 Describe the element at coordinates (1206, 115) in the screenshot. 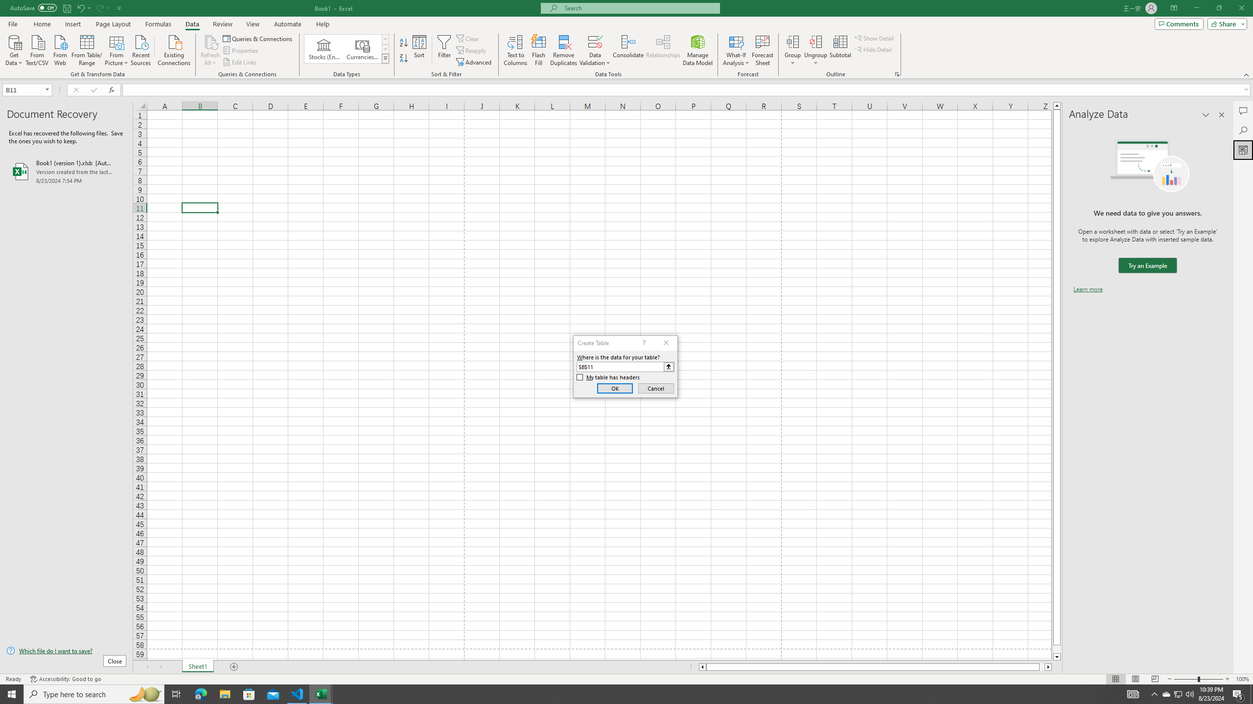

I see `Task Pane Options` at that location.